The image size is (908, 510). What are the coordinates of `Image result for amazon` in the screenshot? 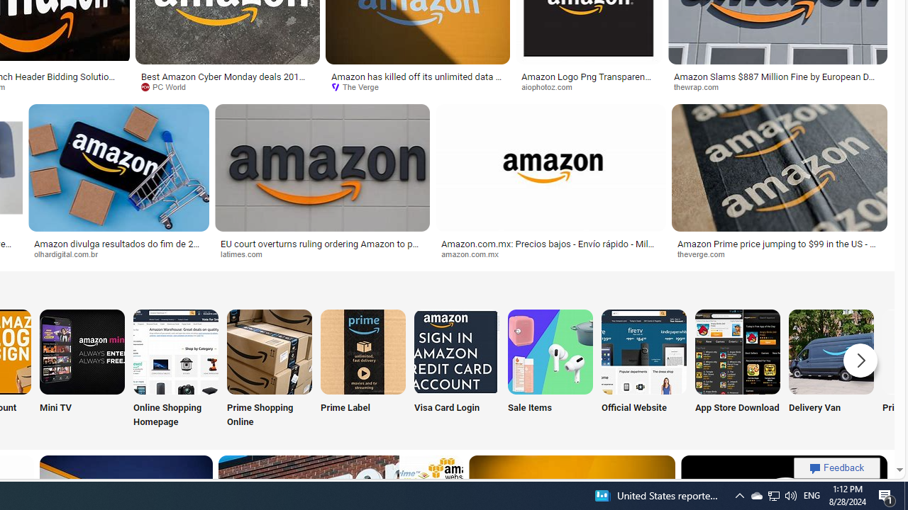 It's located at (779, 167).